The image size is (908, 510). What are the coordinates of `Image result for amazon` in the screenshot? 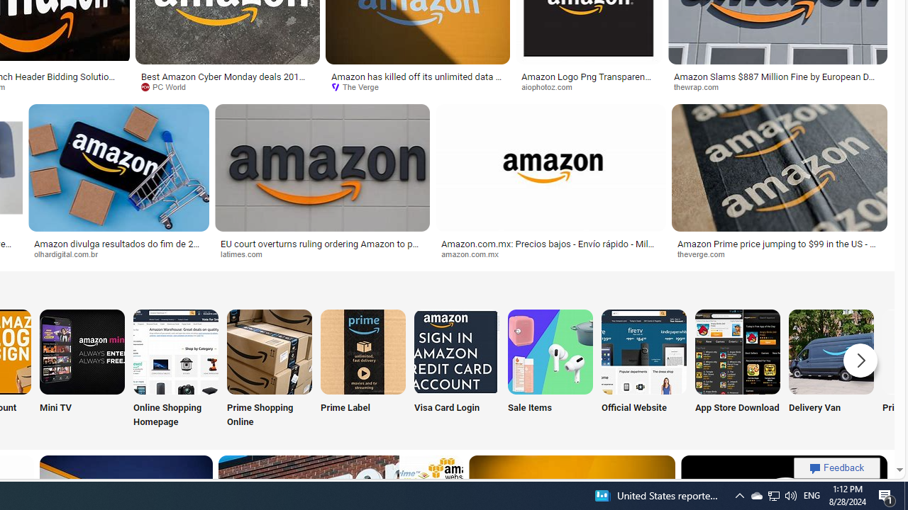 It's located at (779, 167).